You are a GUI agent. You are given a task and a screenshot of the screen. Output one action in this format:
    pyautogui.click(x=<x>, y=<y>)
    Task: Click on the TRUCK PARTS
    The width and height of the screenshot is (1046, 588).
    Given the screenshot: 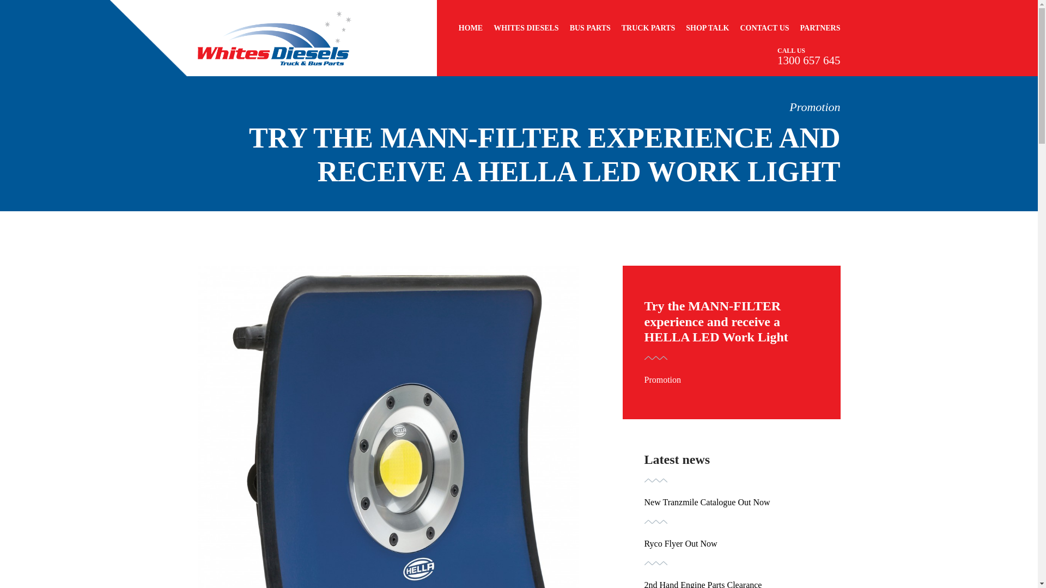 What is the action you would take?
    pyautogui.click(x=648, y=28)
    